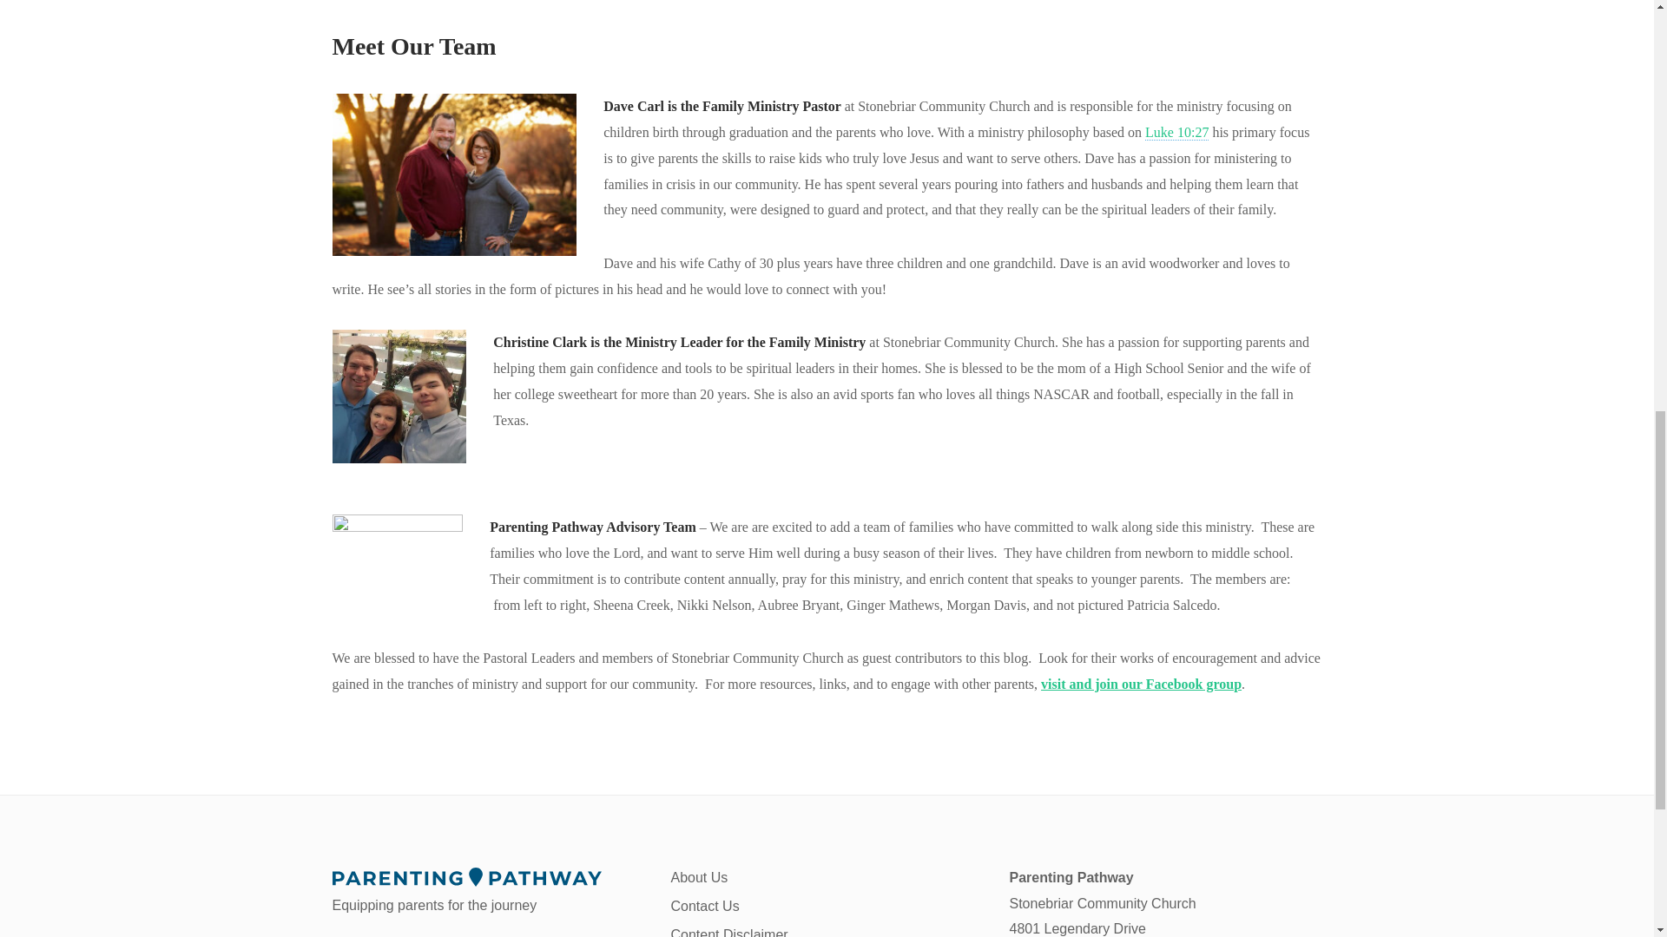 Image resolution: width=1667 pixels, height=937 pixels. What do you see at coordinates (728, 932) in the screenshot?
I see `Content Disclaimer` at bounding box center [728, 932].